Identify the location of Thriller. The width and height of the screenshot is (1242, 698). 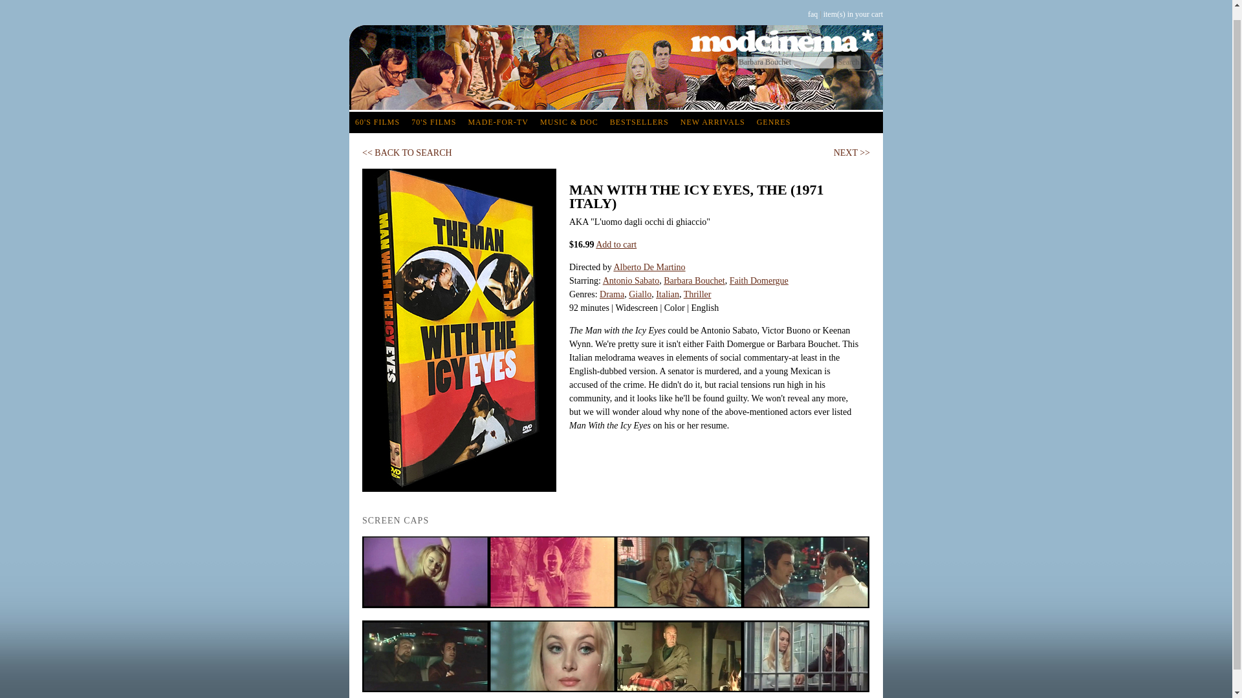
(697, 295).